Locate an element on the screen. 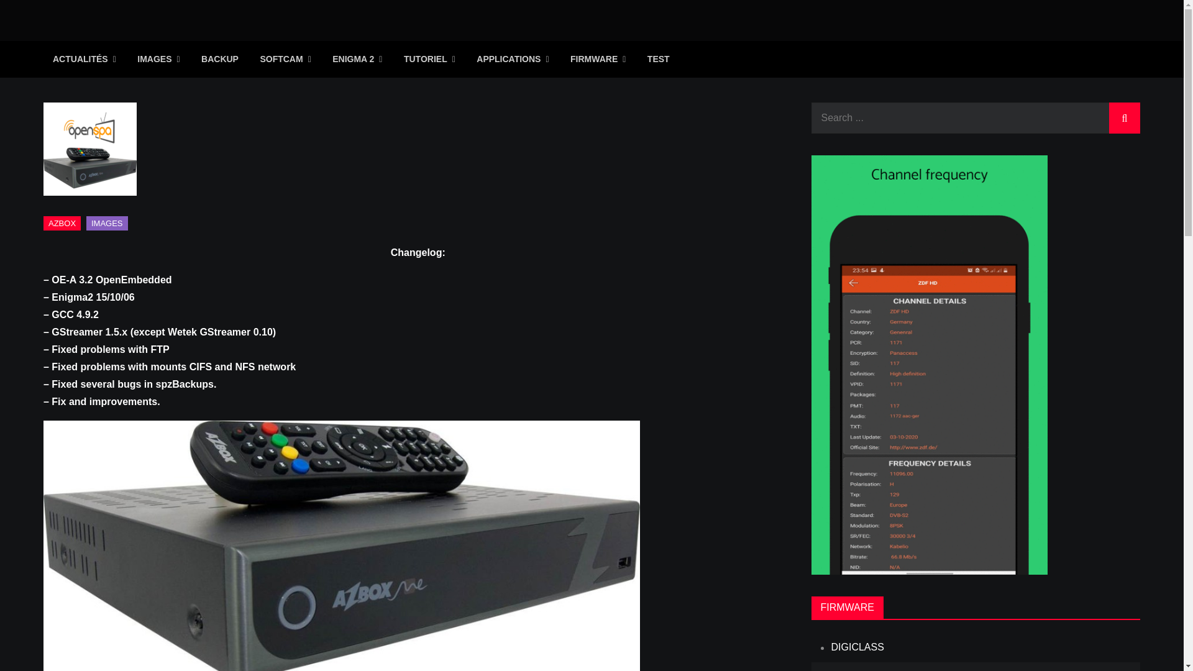 The width and height of the screenshot is (1193, 671). SOFTCAM is located at coordinates (285, 59).